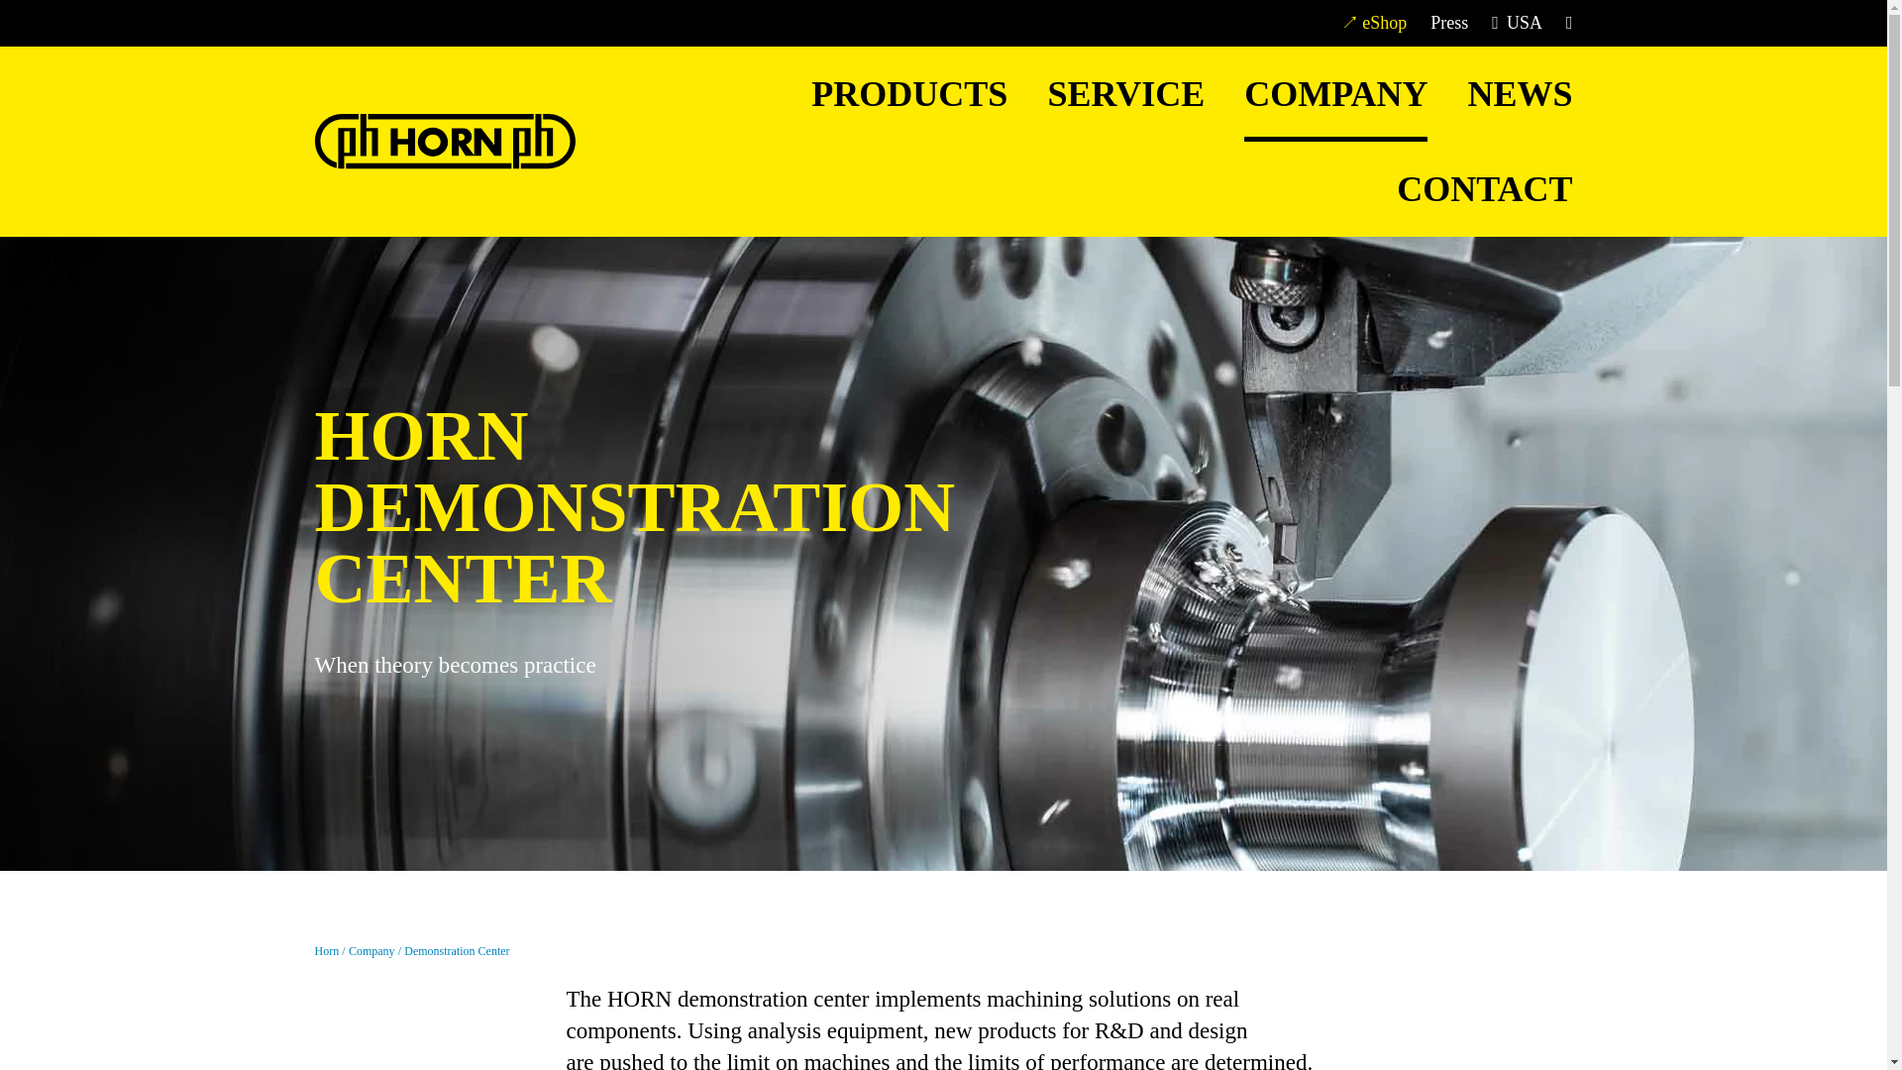 This screenshot has width=1902, height=1070. What do you see at coordinates (1335, 93) in the screenshot?
I see `COMPANY` at bounding box center [1335, 93].